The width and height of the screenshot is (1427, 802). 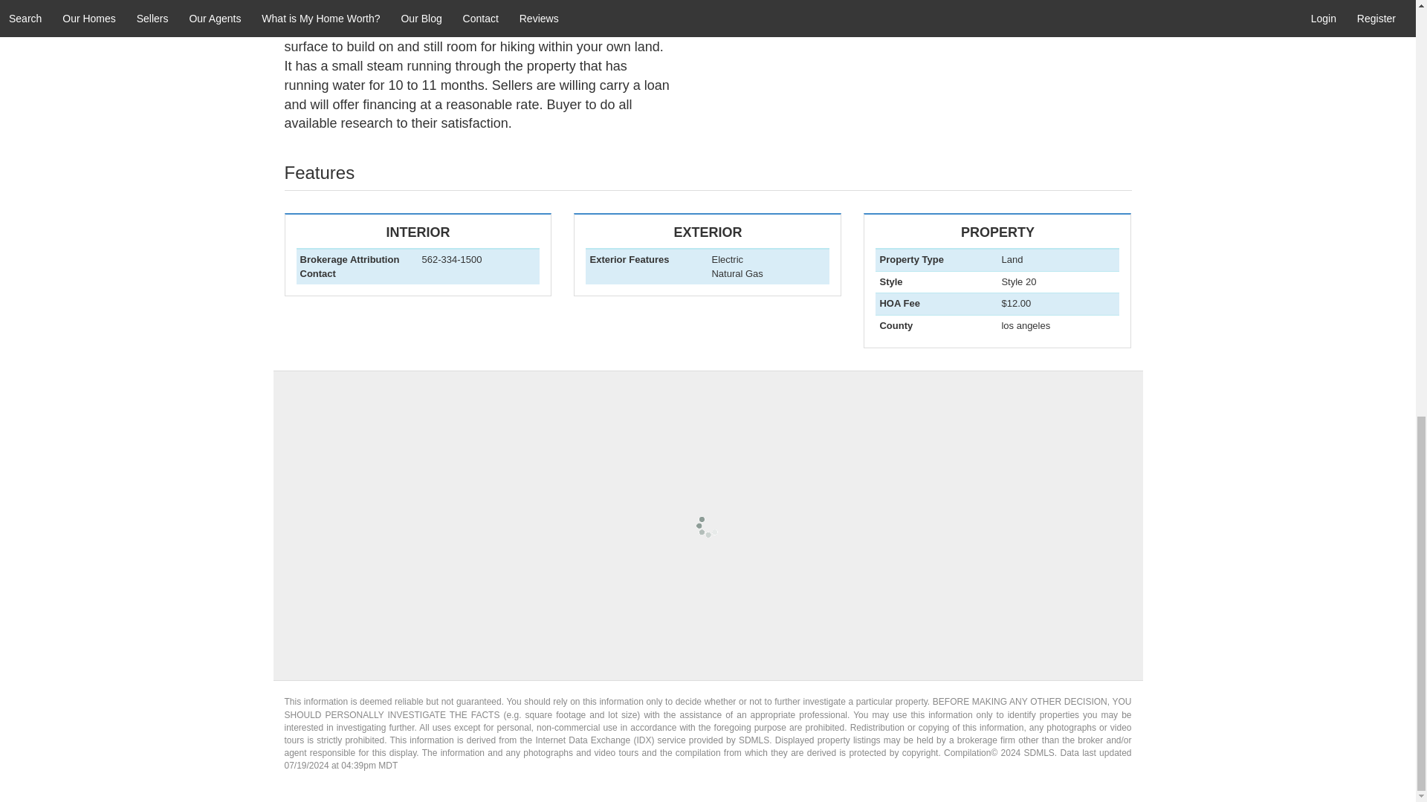 I want to click on Brokerage Attribution Contact 562-334-1500, so click(x=418, y=254).